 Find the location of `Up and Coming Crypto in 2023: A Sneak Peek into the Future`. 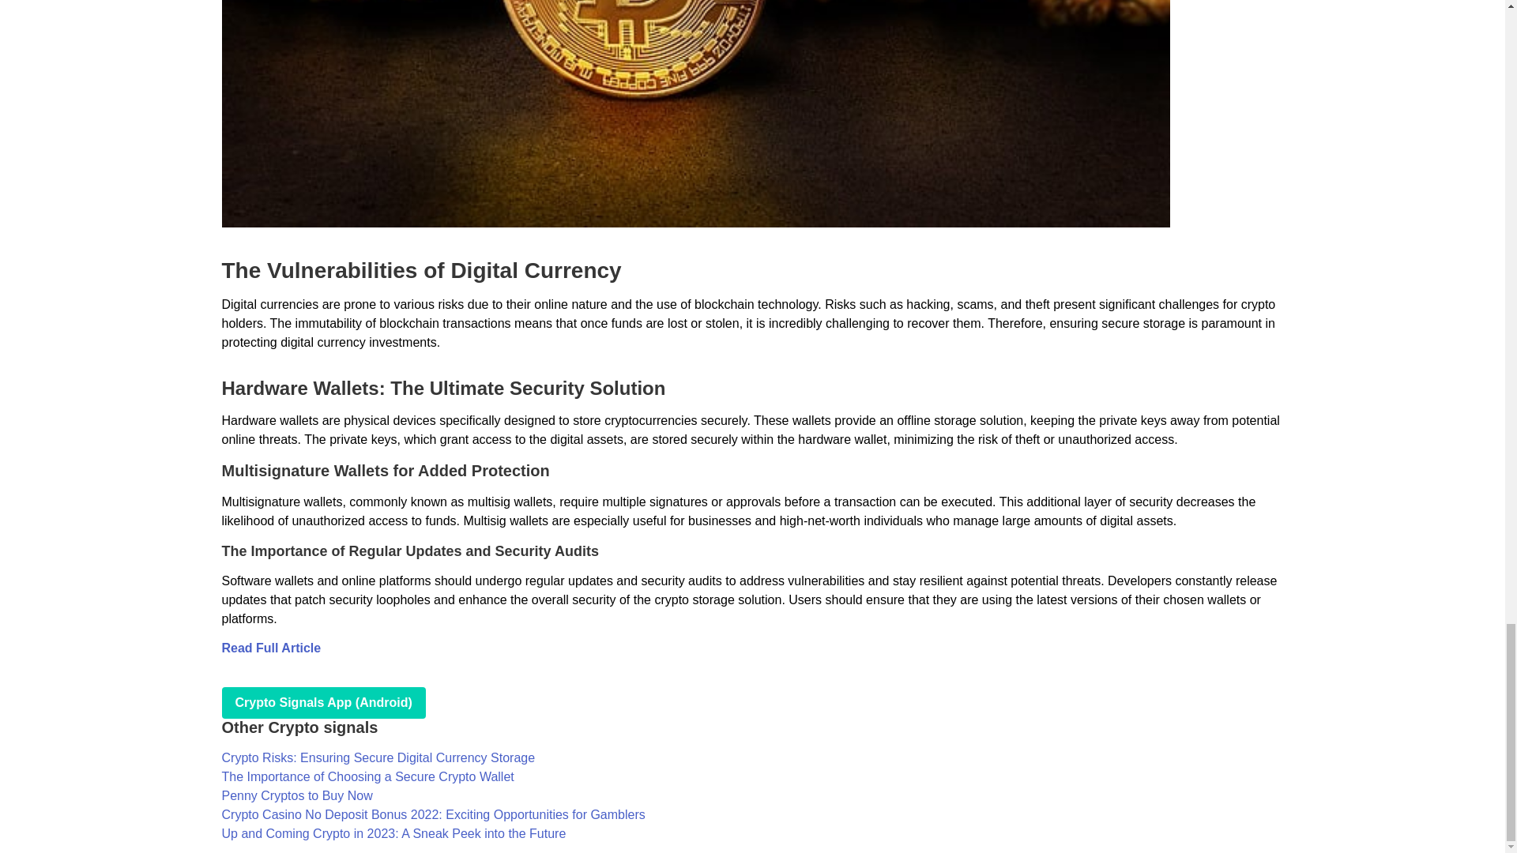

Up and Coming Crypto in 2023: A Sneak Peek into the Future is located at coordinates (393, 832).